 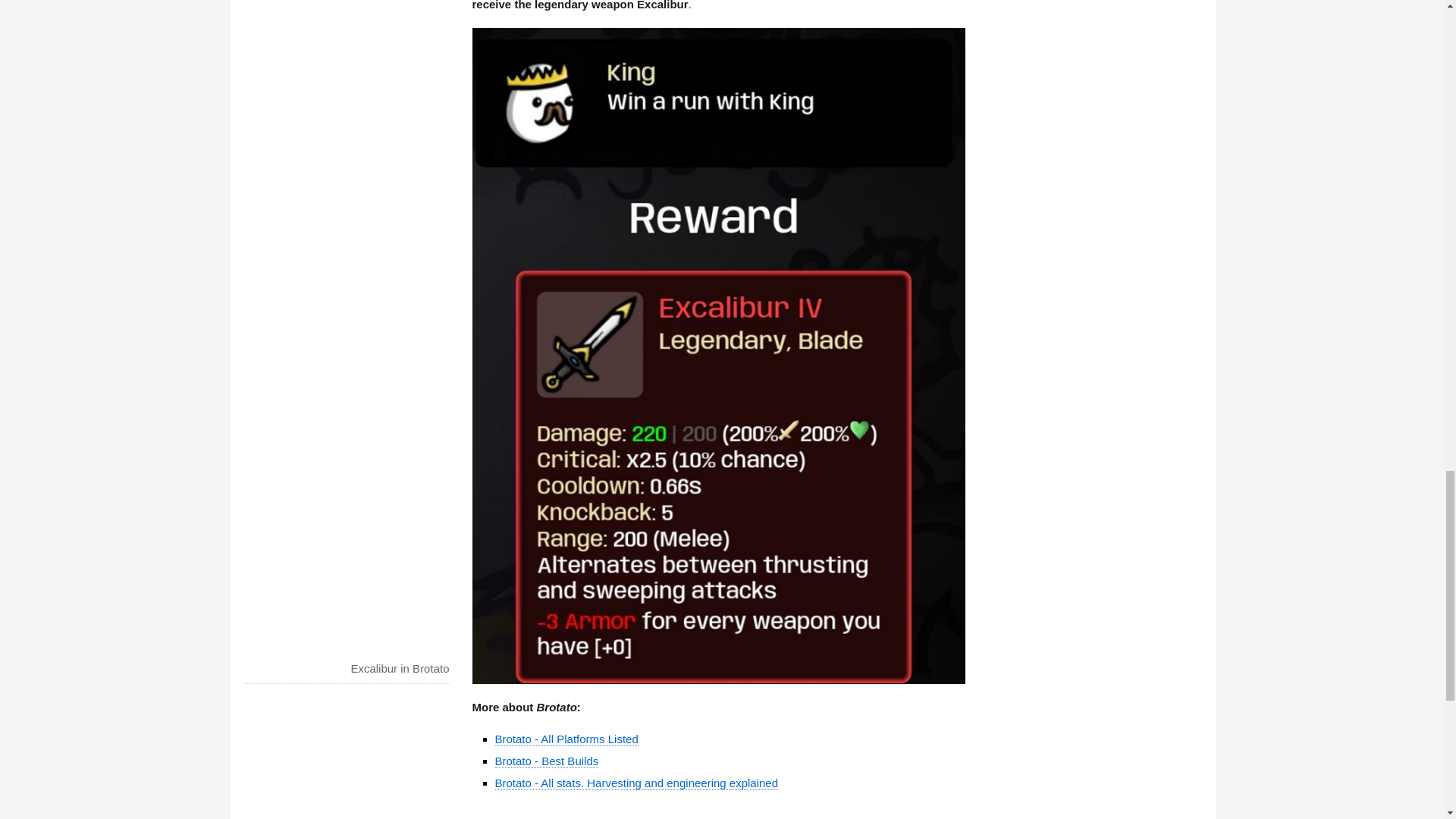 I want to click on Brotato - Best Builds, so click(x=546, y=761).